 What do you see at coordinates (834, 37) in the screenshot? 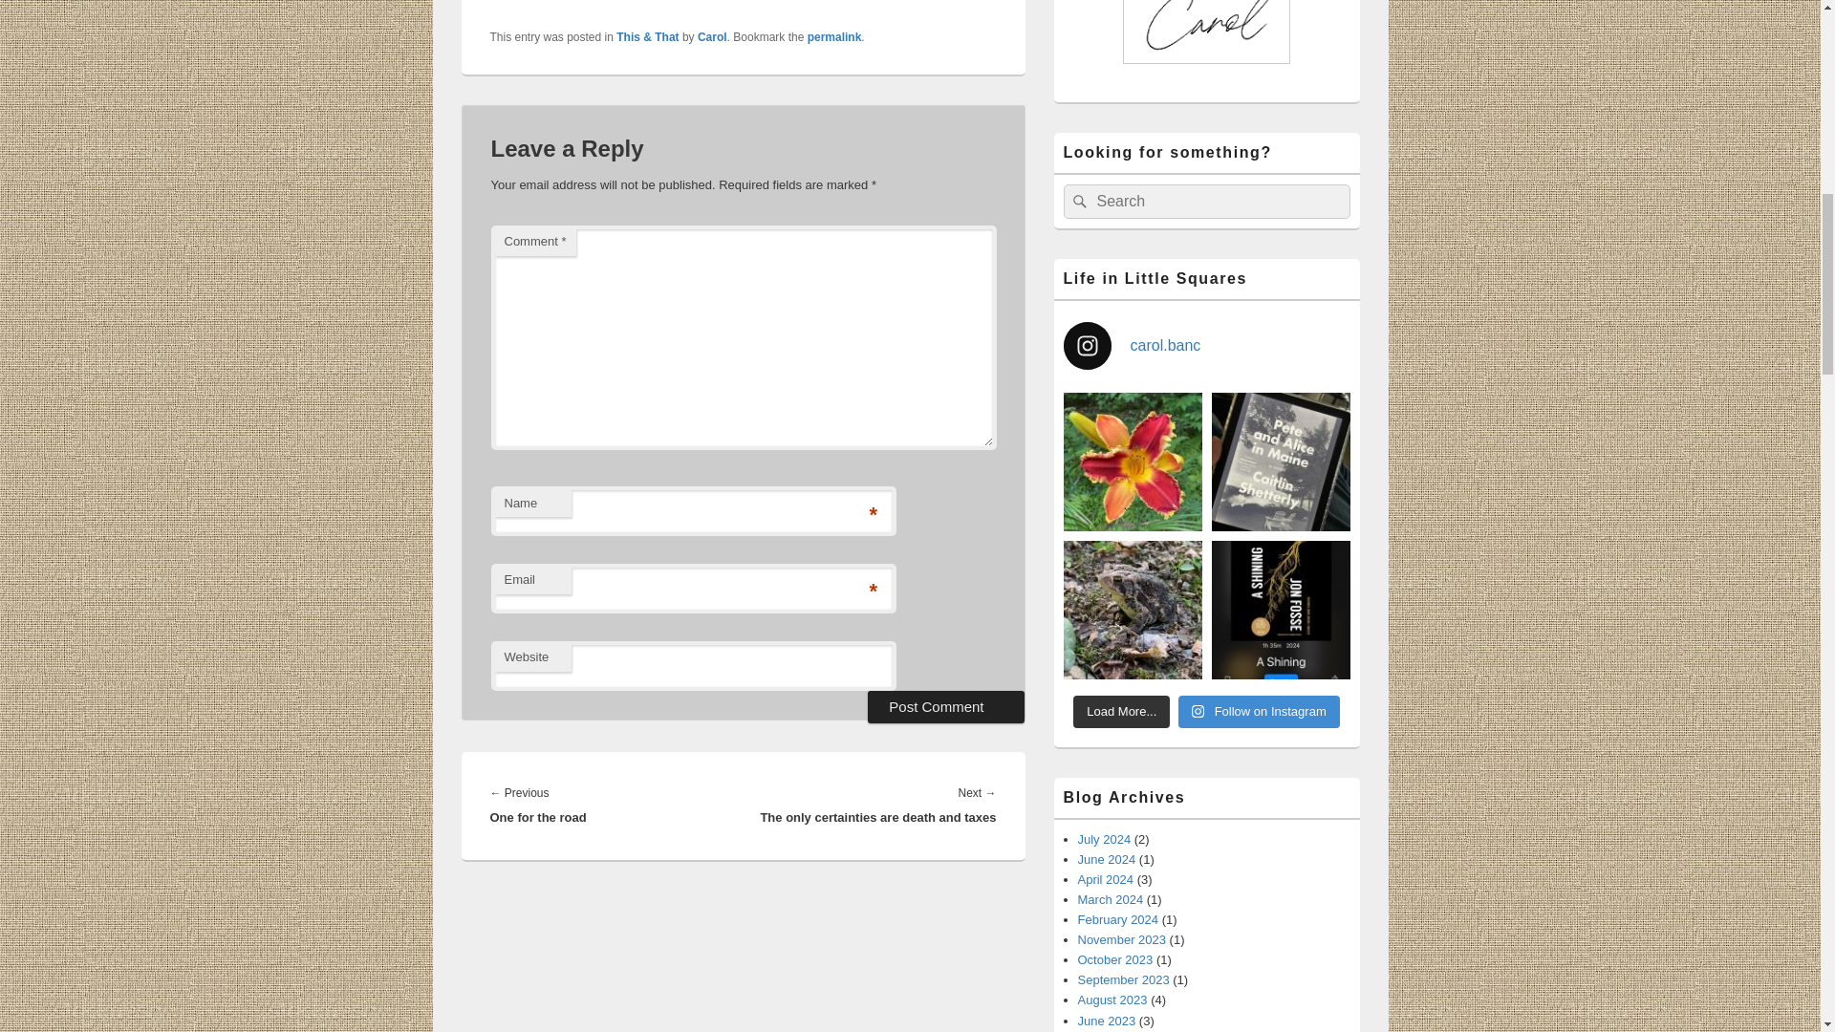
I see `permalink` at bounding box center [834, 37].